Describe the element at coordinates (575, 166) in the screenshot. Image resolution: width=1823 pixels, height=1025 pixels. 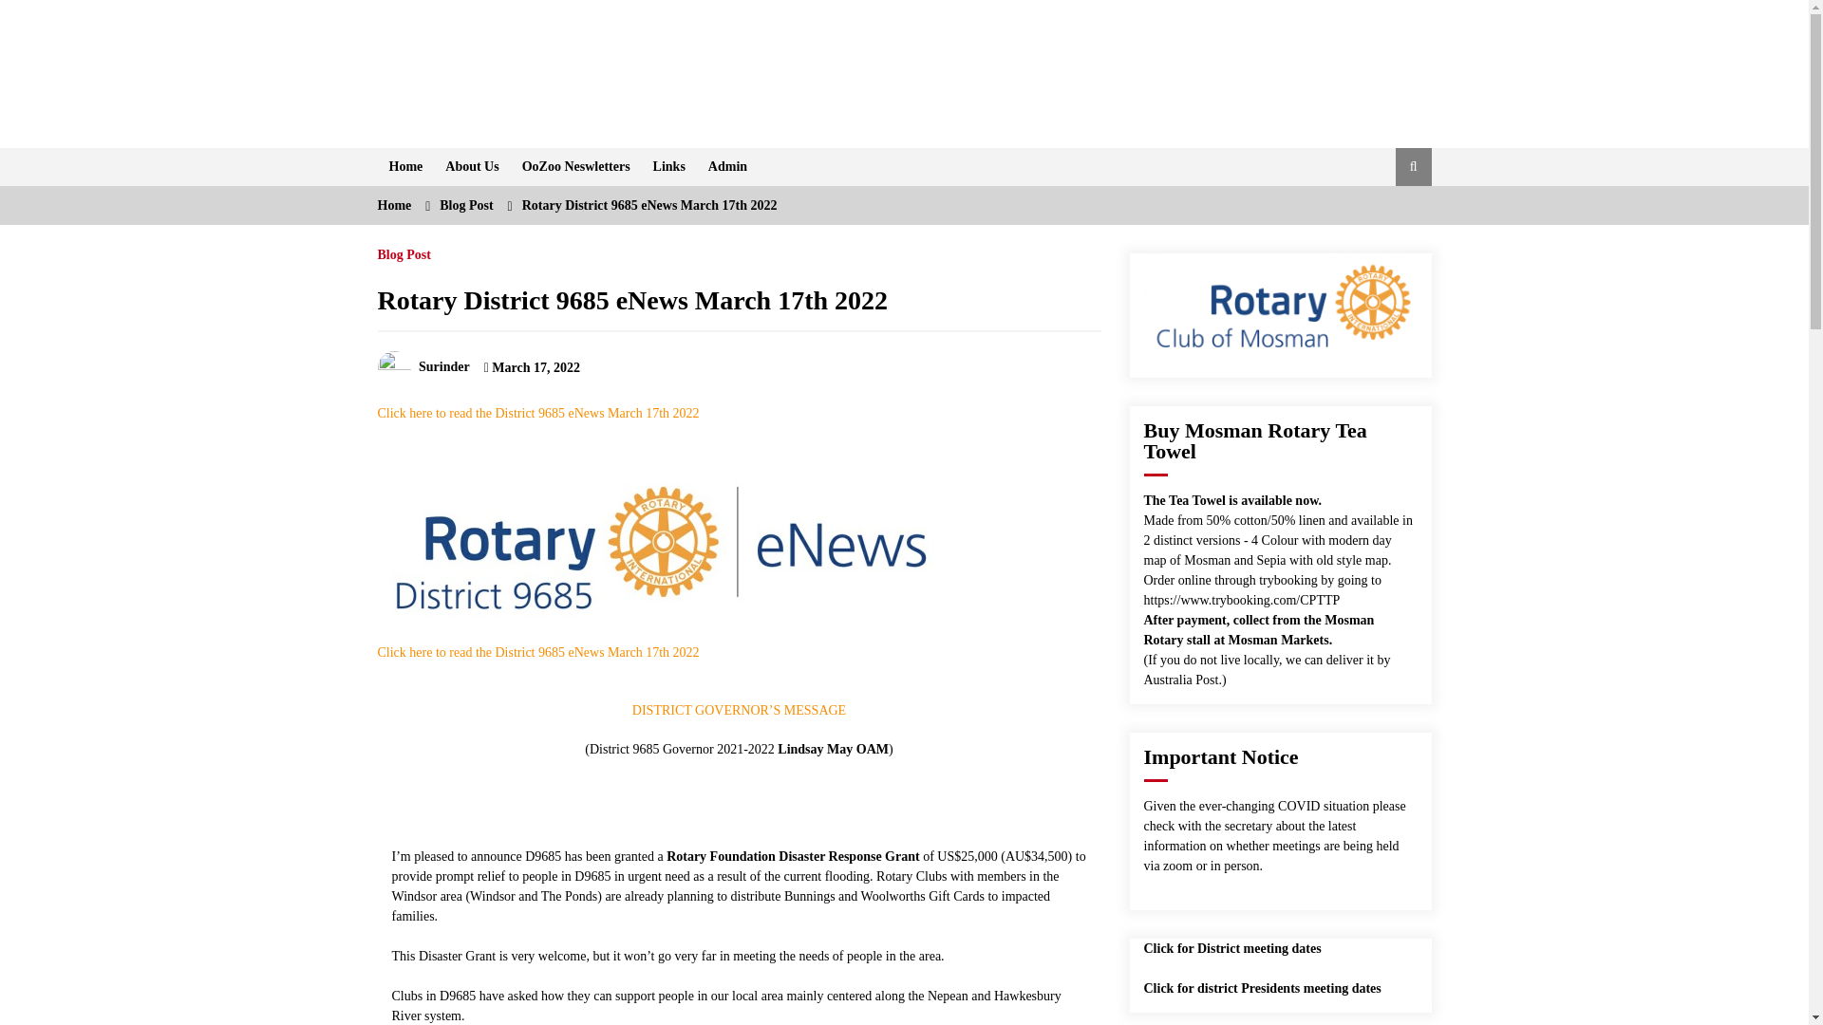
I see `OoZoo Neswletters` at that location.